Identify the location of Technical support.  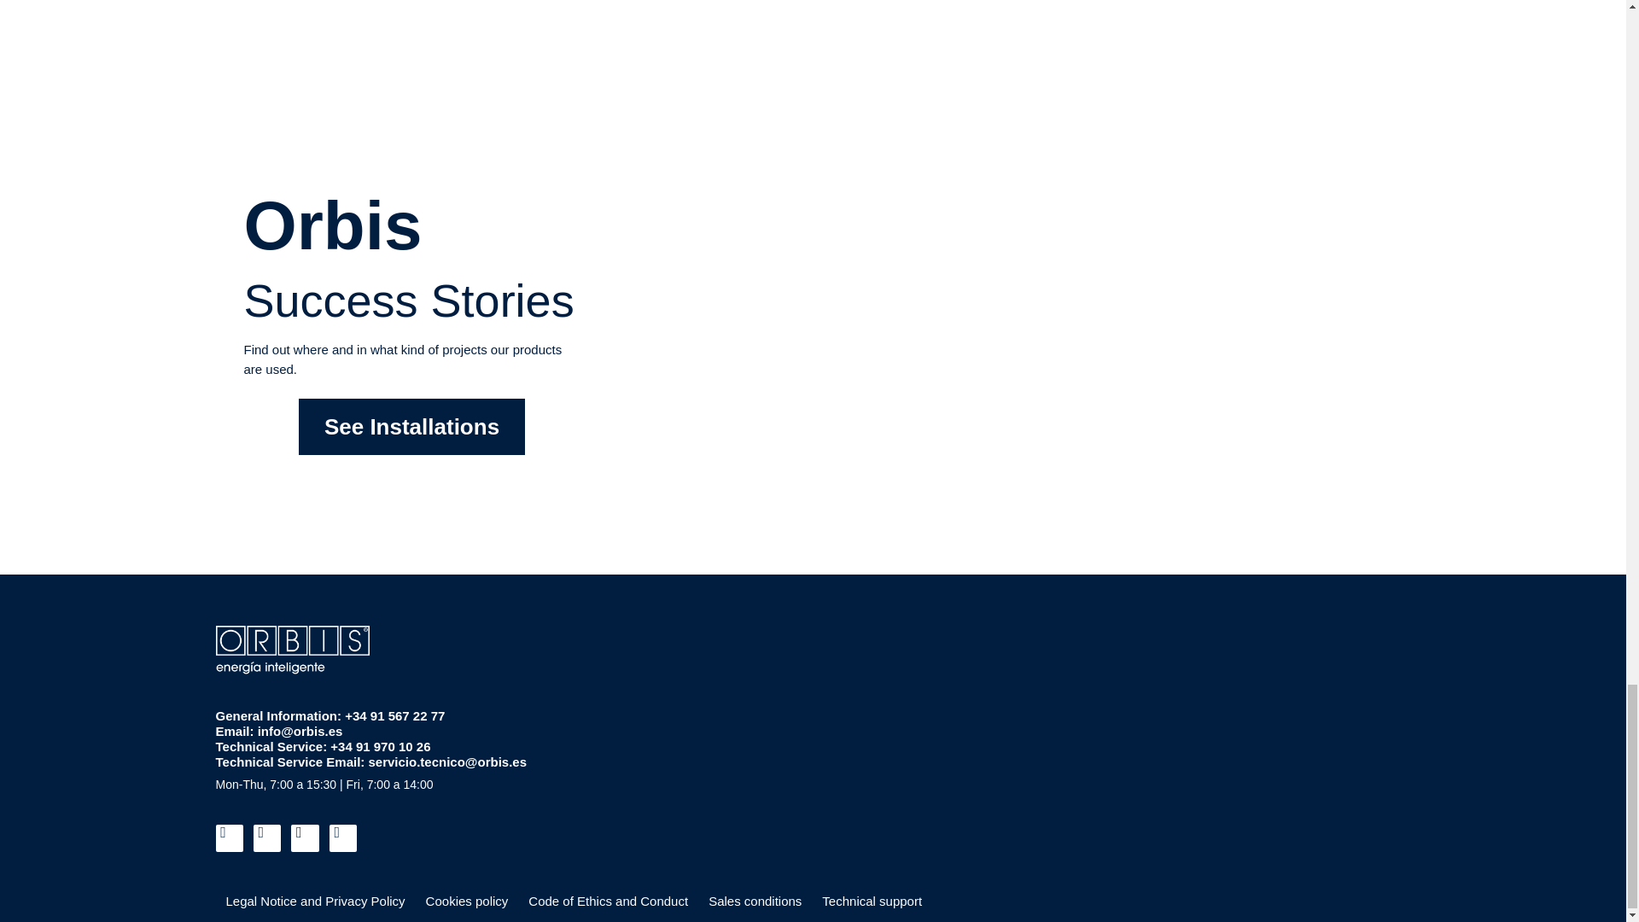
(872, 901).